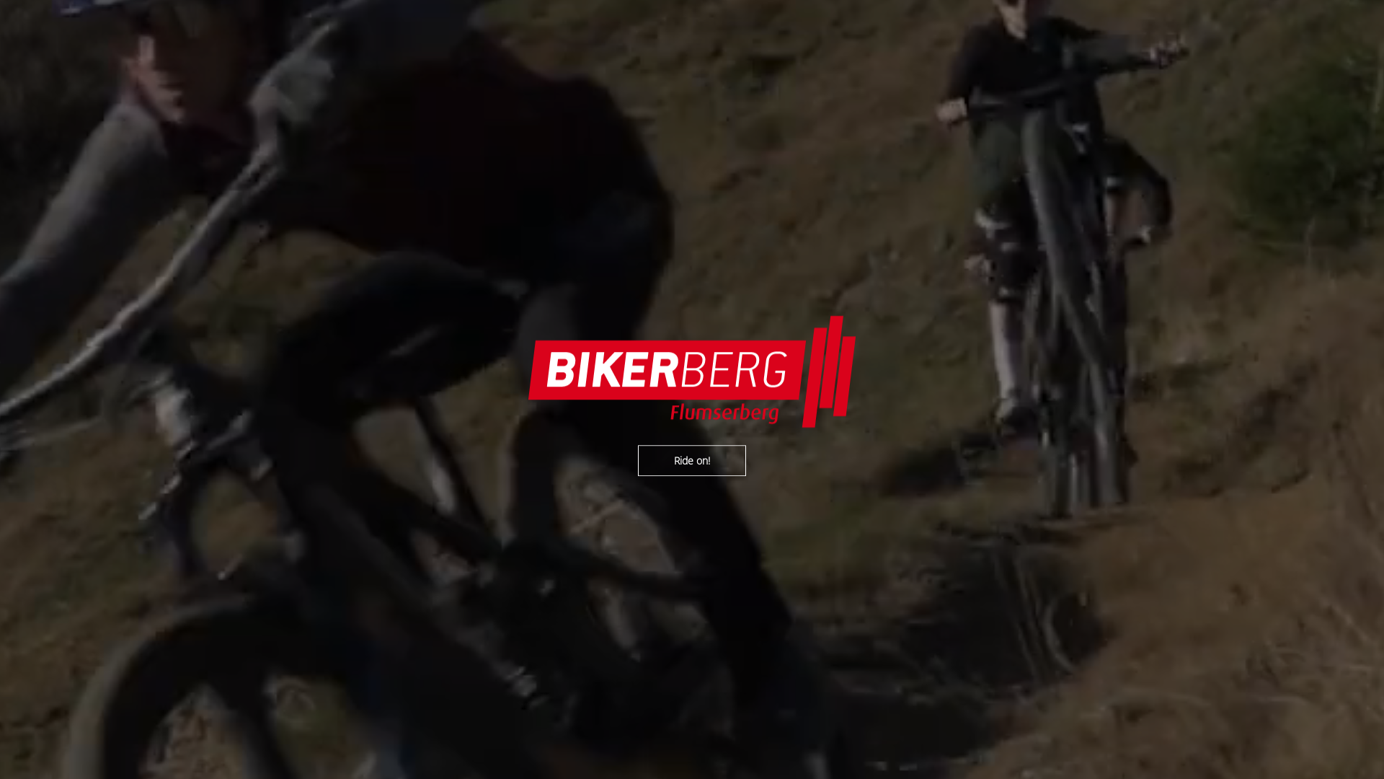  I want to click on Ride on!, so click(692, 460).